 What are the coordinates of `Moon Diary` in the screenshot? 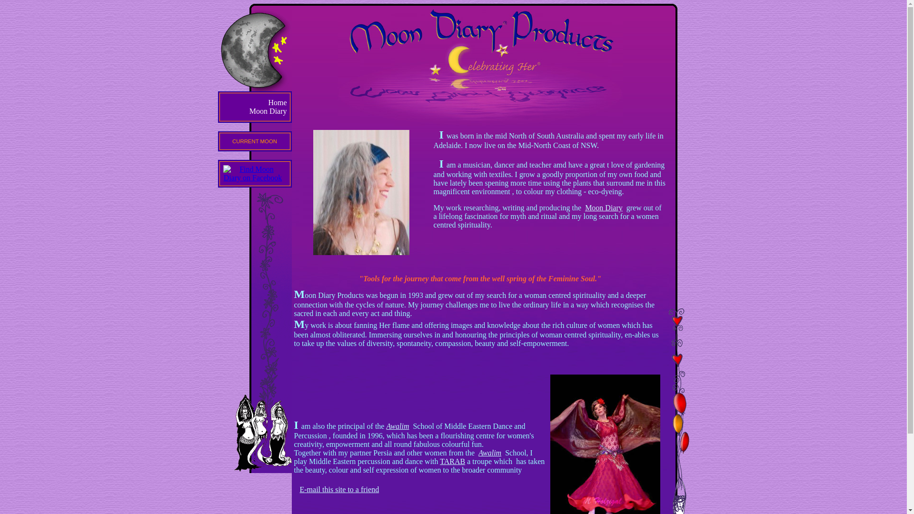 It's located at (268, 111).